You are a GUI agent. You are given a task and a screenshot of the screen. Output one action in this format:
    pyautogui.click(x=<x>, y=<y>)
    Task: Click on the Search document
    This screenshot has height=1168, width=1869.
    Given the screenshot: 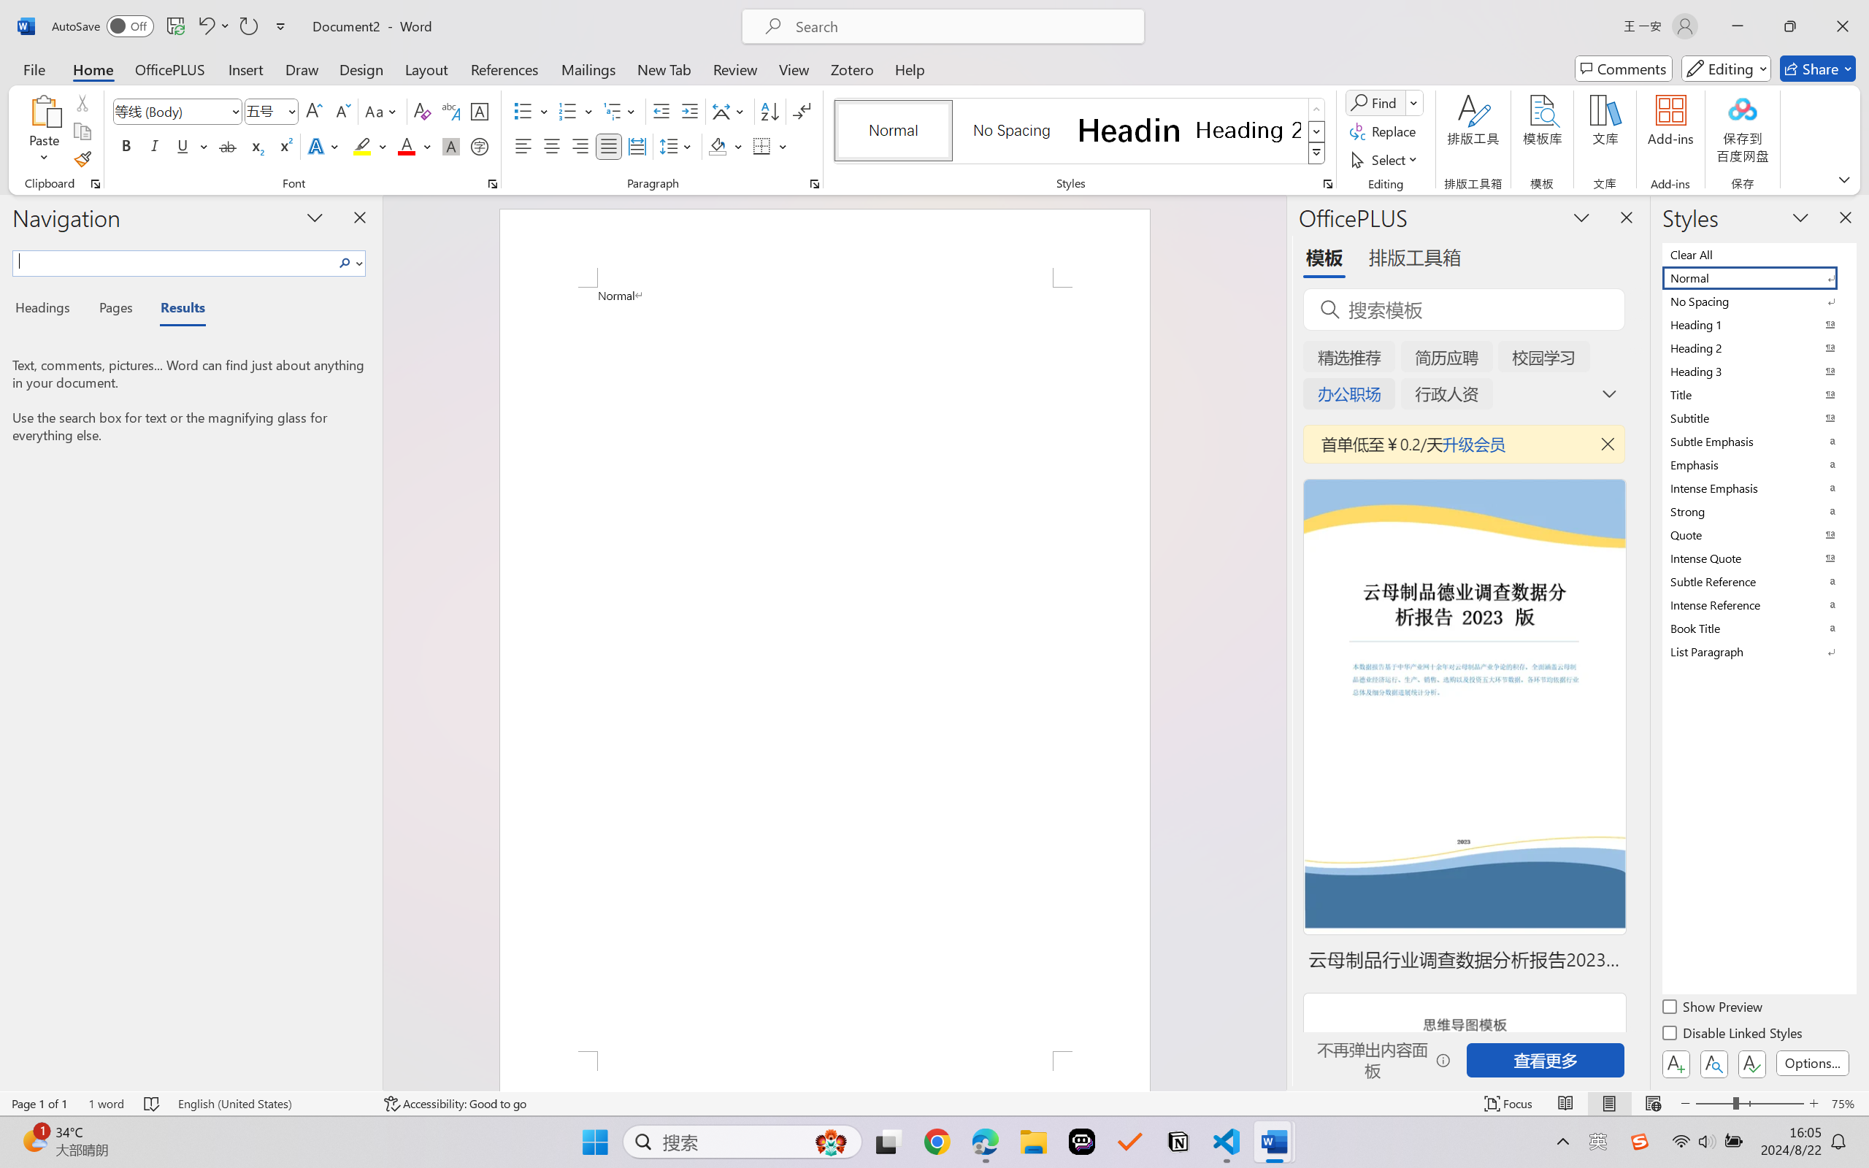 What is the action you would take?
    pyautogui.click(x=174, y=261)
    